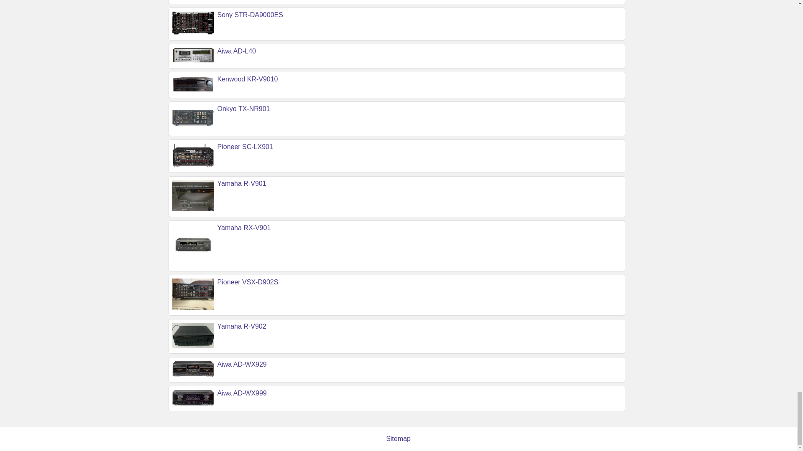 The width and height of the screenshot is (803, 451). I want to click on Pioneer SC-LX901, so click(245, 147).